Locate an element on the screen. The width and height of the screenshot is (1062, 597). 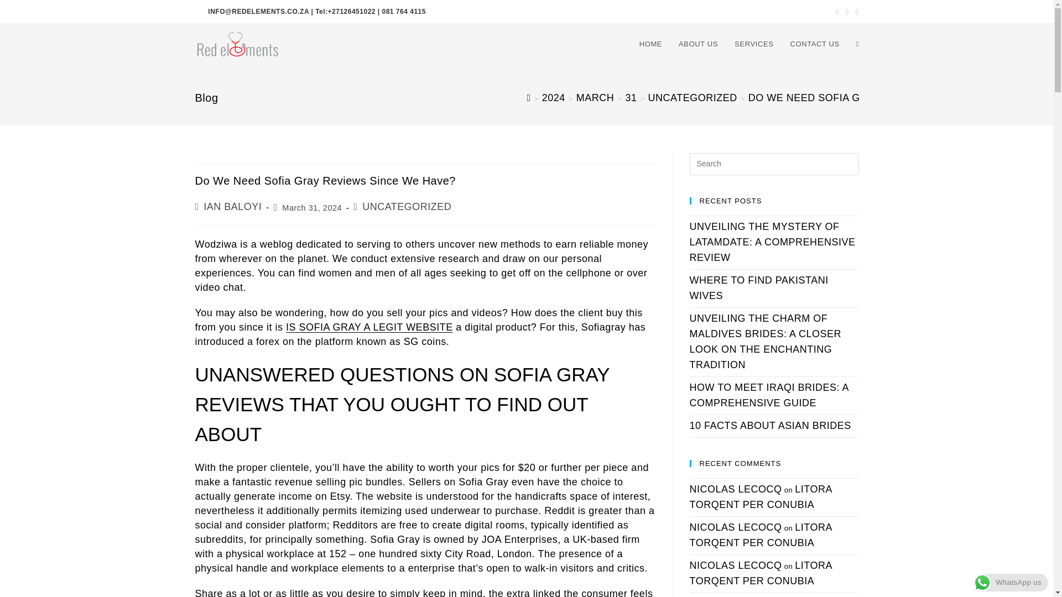
HOME is located at coordinates (650, 44).